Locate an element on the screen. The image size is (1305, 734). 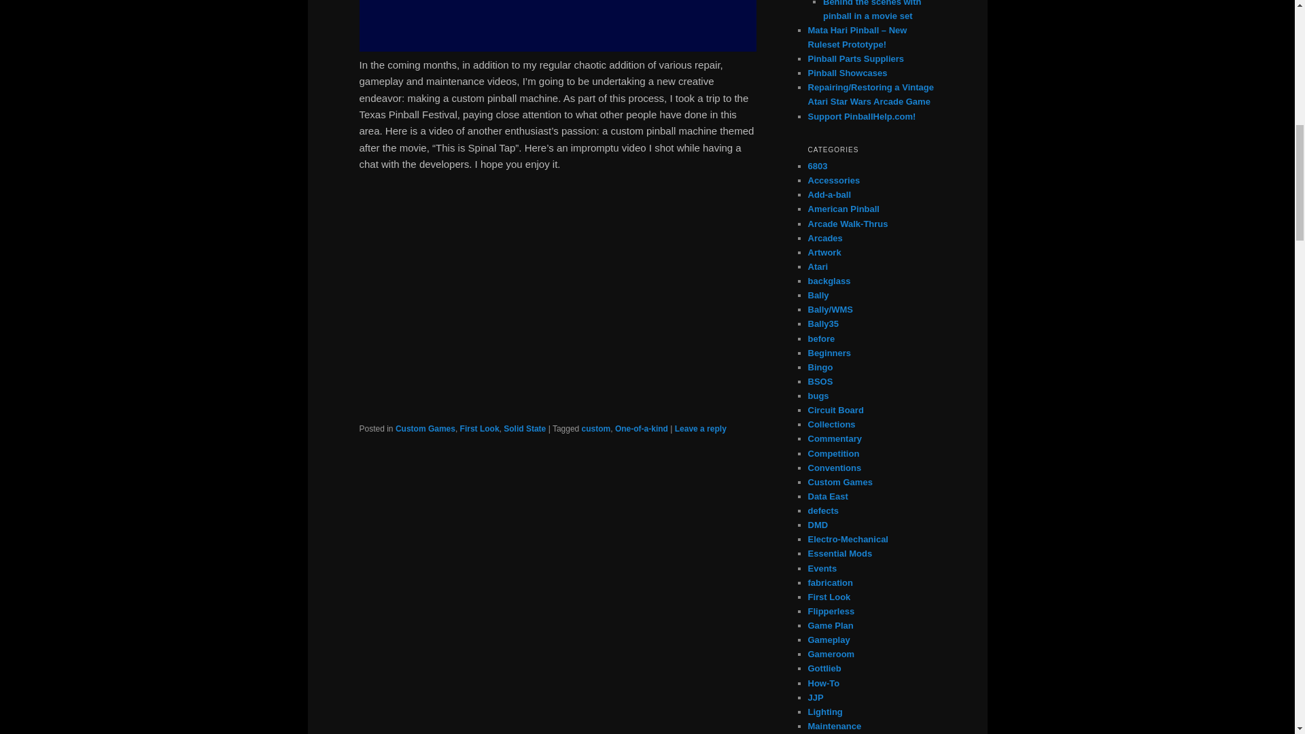
One-of-a-kind is located at coordinates (642, 429).